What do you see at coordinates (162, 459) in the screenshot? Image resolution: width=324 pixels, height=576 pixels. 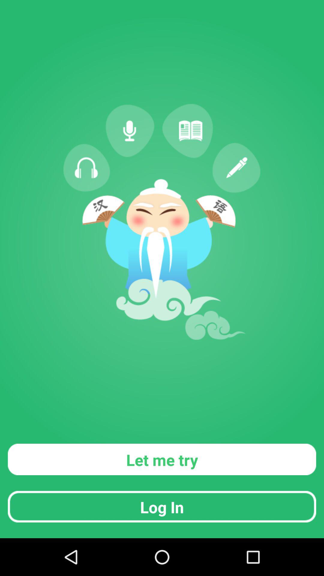 I see `jump until let me try icon` at bounding box center [162, 459].